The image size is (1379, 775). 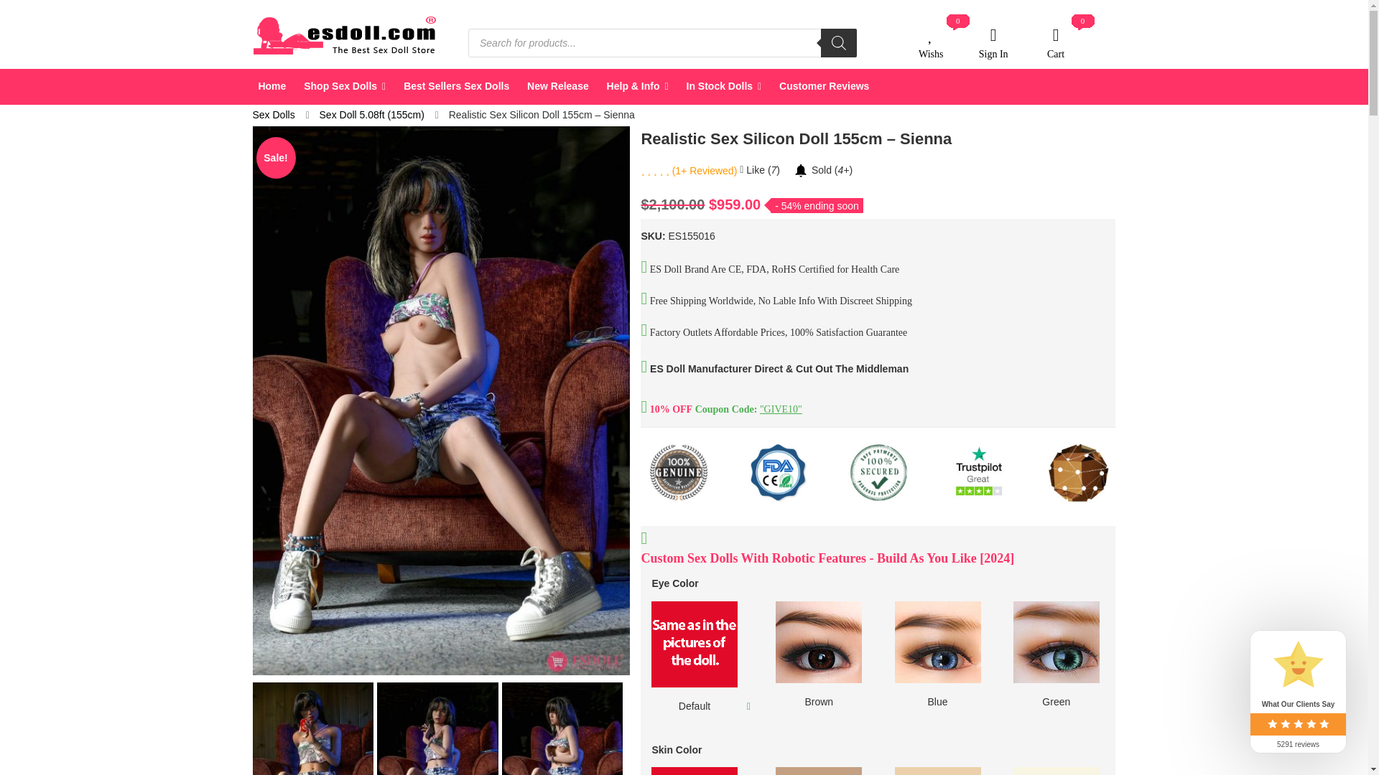 I want to click on Shop Sex Dolls, so click(x=931, y=42).